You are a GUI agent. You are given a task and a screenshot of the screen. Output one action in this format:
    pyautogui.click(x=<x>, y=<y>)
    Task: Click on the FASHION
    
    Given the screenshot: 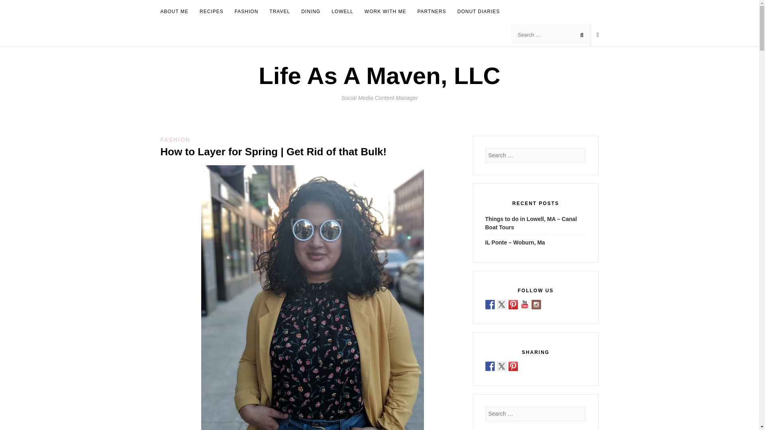 What is the action you would take?
    pyautogui.click(x=246, y=12)
    